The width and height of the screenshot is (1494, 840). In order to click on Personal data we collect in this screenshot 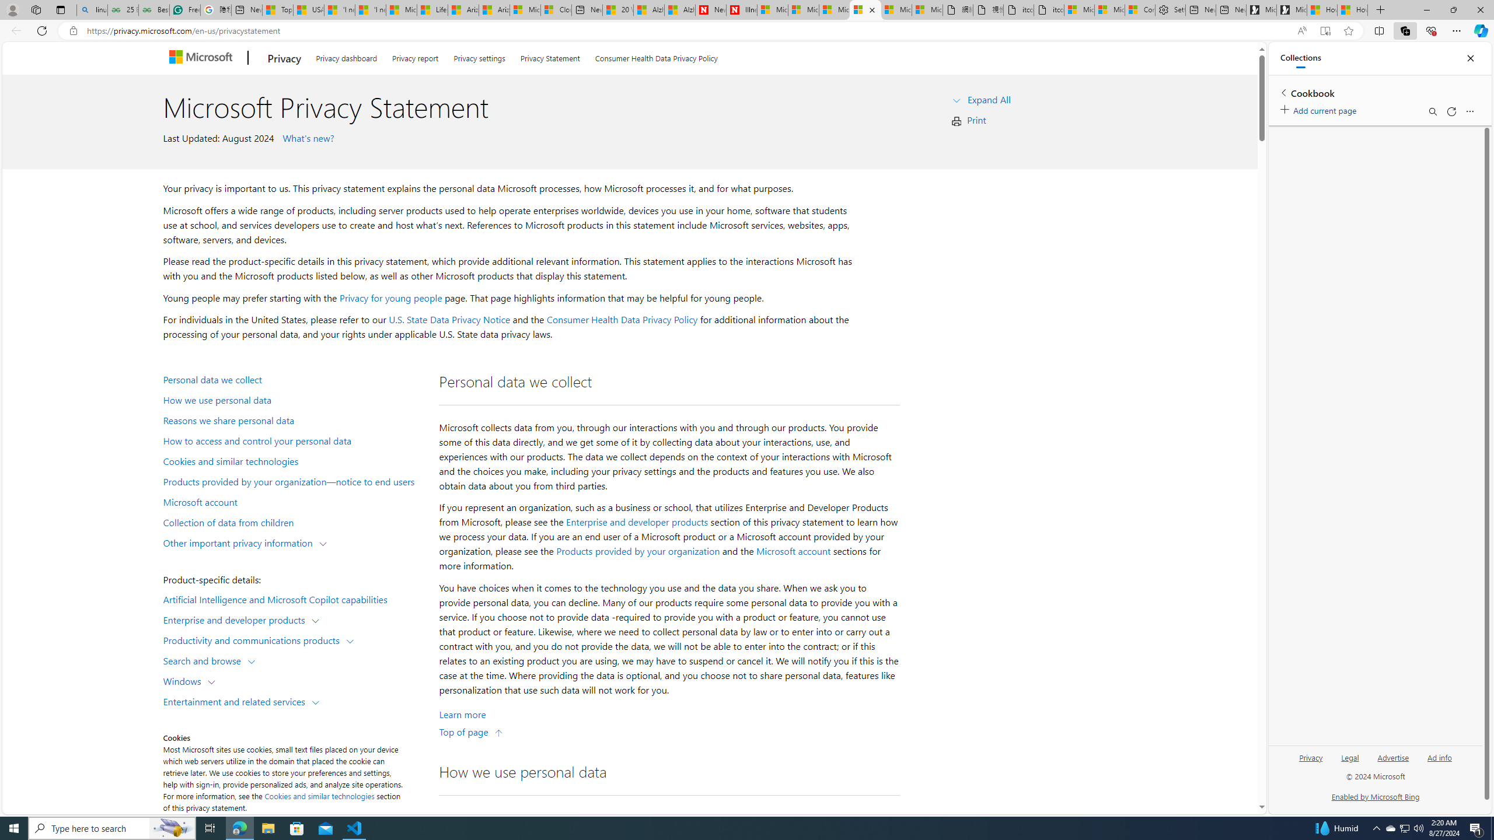, I will do `click(295, 379)`.